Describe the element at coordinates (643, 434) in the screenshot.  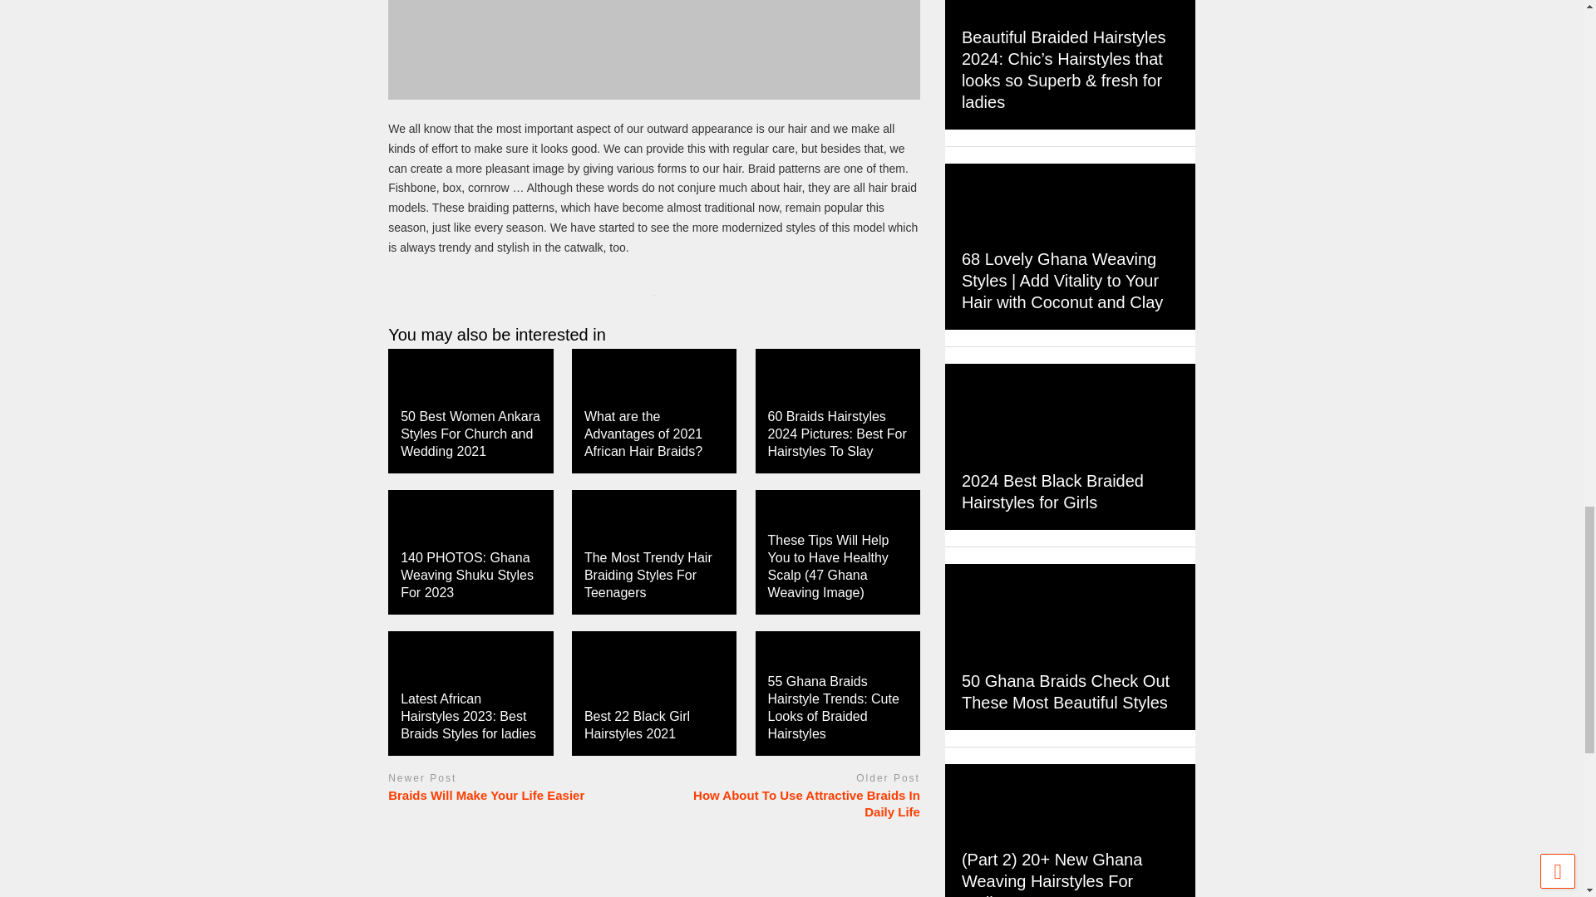
I see `What are the Advantages of 2021 African Hair Braids?` at that location.